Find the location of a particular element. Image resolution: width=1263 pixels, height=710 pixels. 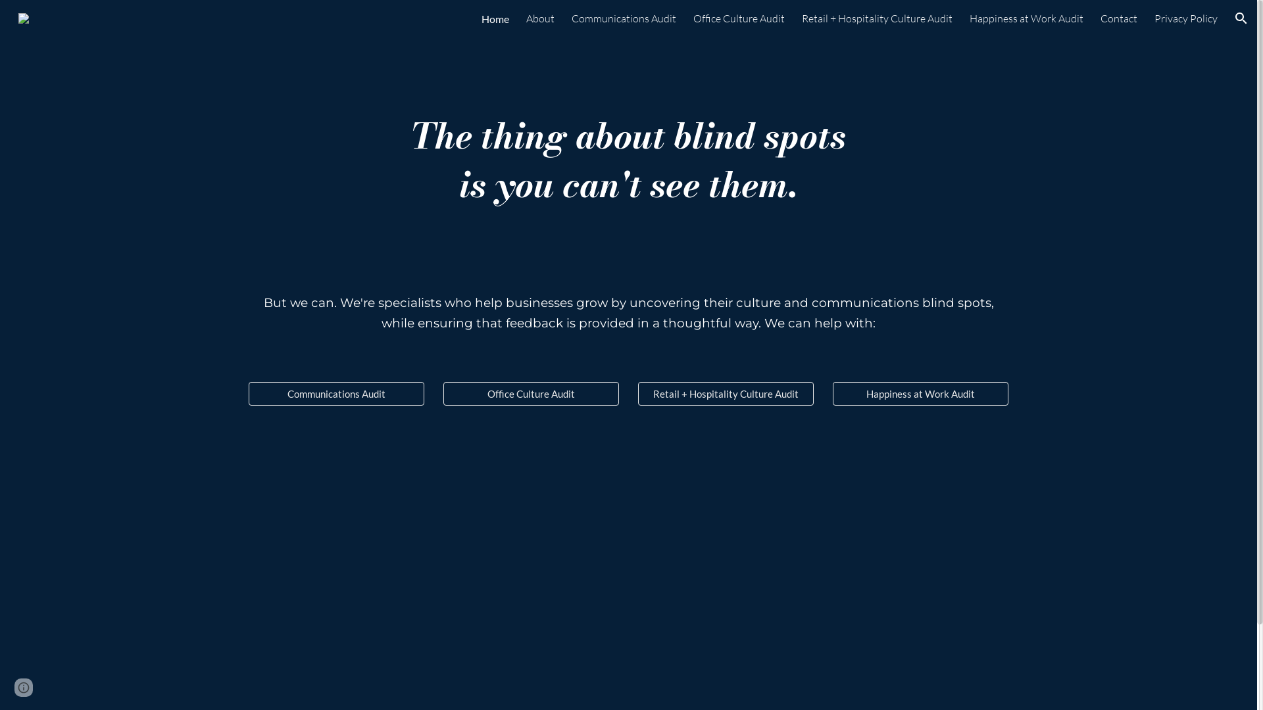

Retail + Hospitality Culture Audit is located at coordinates (878, 18).